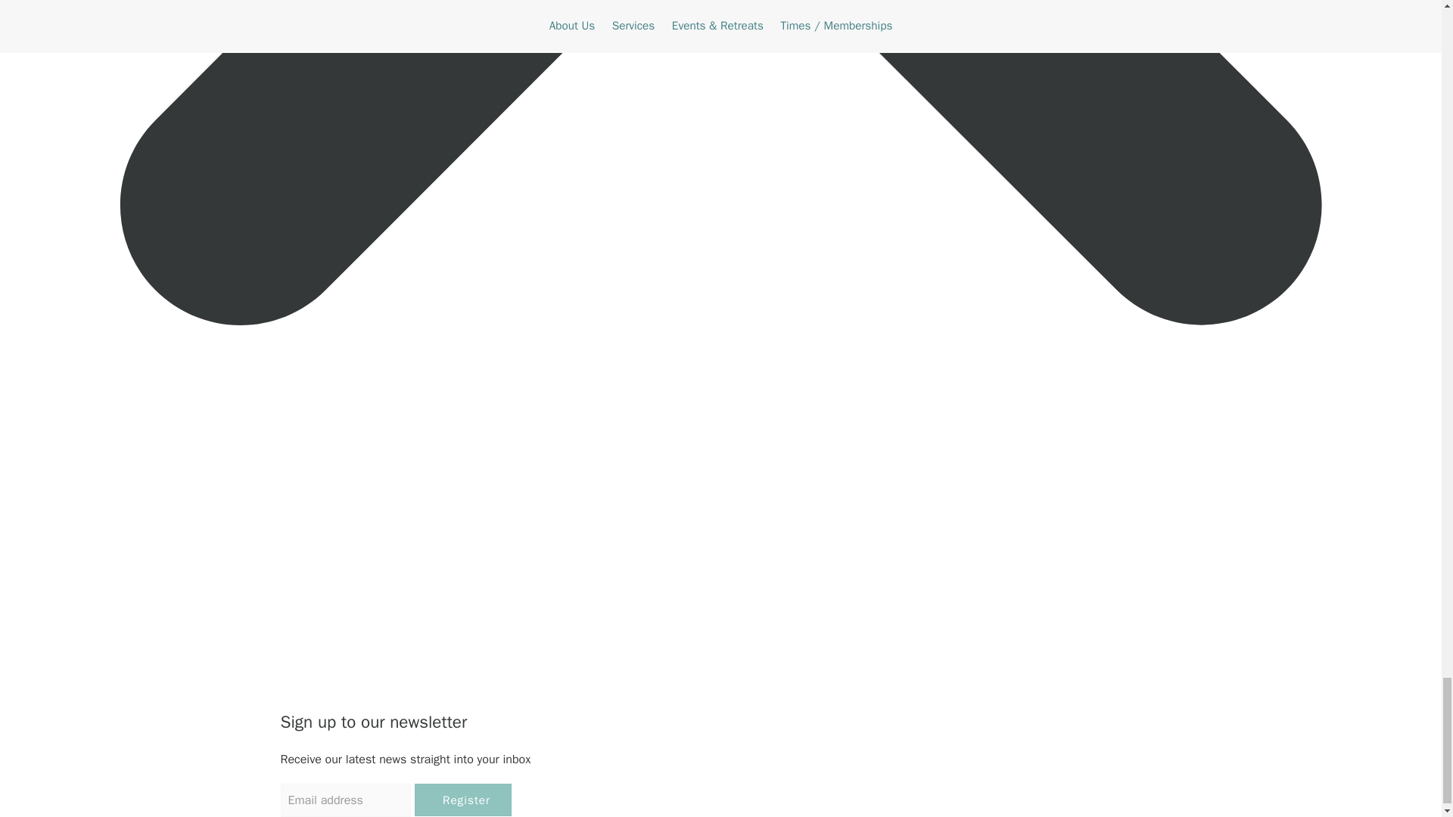 The image size is (1453, 817). What do you see at coordinates (462, 799) in the screenshot?
I see `Register` at bounding box center [462, 799].